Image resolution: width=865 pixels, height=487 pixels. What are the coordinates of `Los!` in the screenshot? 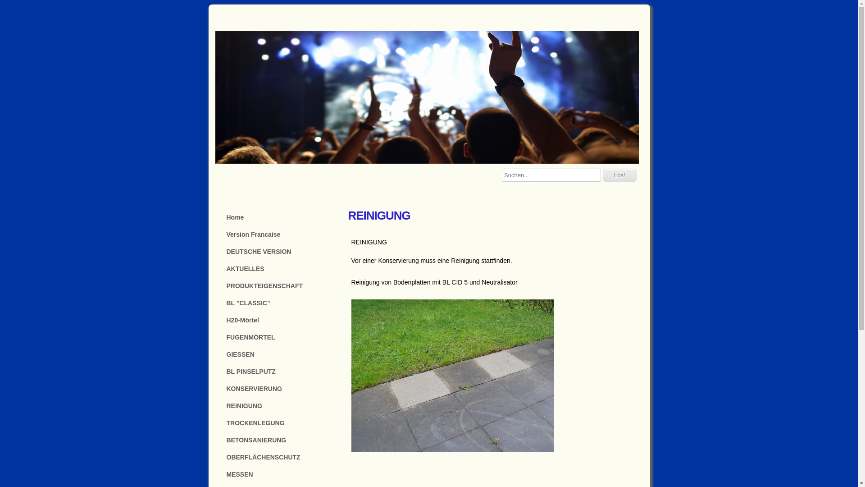 It's located at (620, 175).